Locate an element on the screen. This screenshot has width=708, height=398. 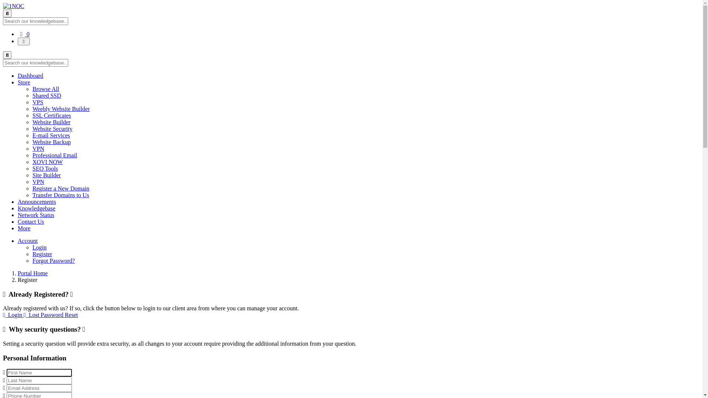
Knowledgebase is located at coordinates (37, 209).